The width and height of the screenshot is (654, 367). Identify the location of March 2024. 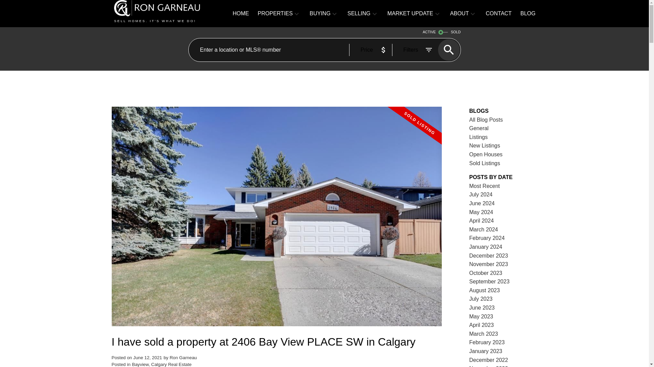
(484, 229).